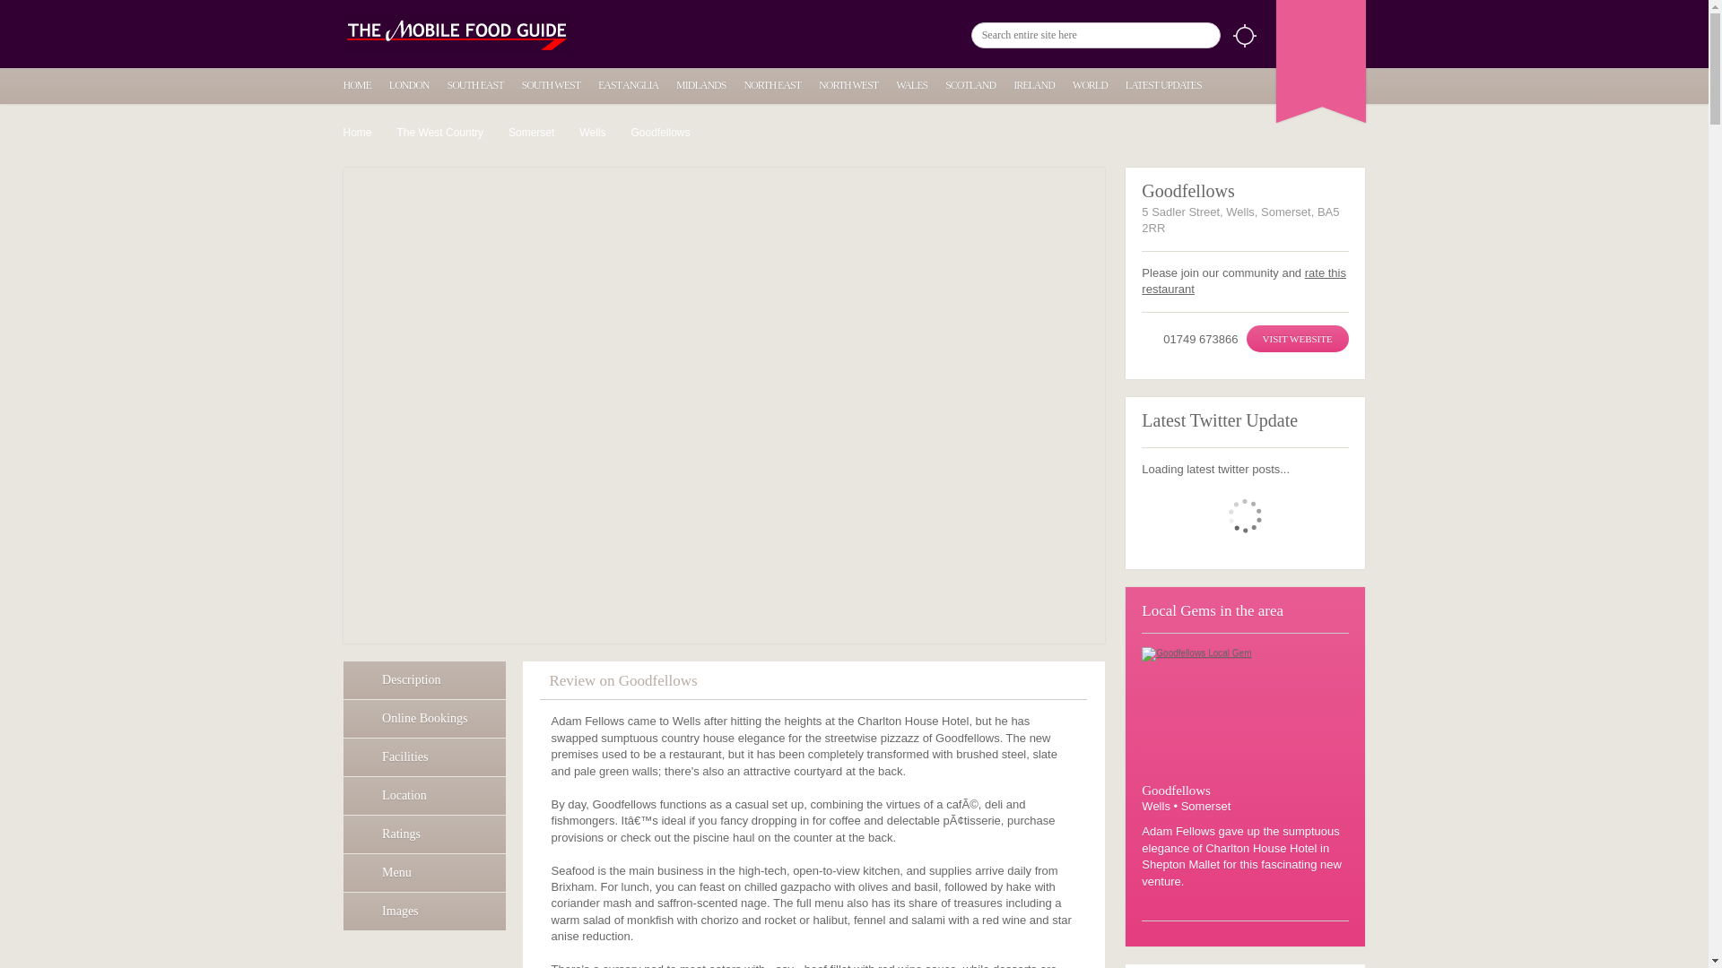  What do you see at coordinates (1207, 36) in the screenshot?
I see `search` at bounding box center [1207, 36].